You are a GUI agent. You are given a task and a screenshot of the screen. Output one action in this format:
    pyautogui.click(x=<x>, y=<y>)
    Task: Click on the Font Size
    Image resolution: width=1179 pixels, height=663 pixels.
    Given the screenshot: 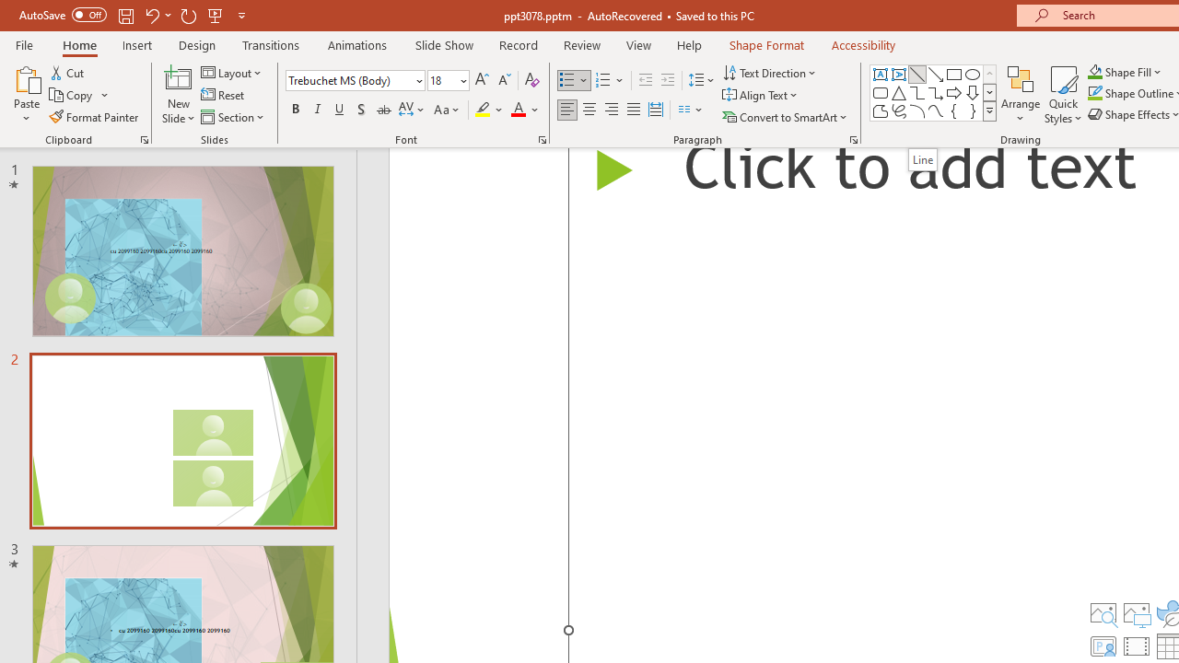 What is the action you would take?
    pyautogui.click(x=448, y=81)
    